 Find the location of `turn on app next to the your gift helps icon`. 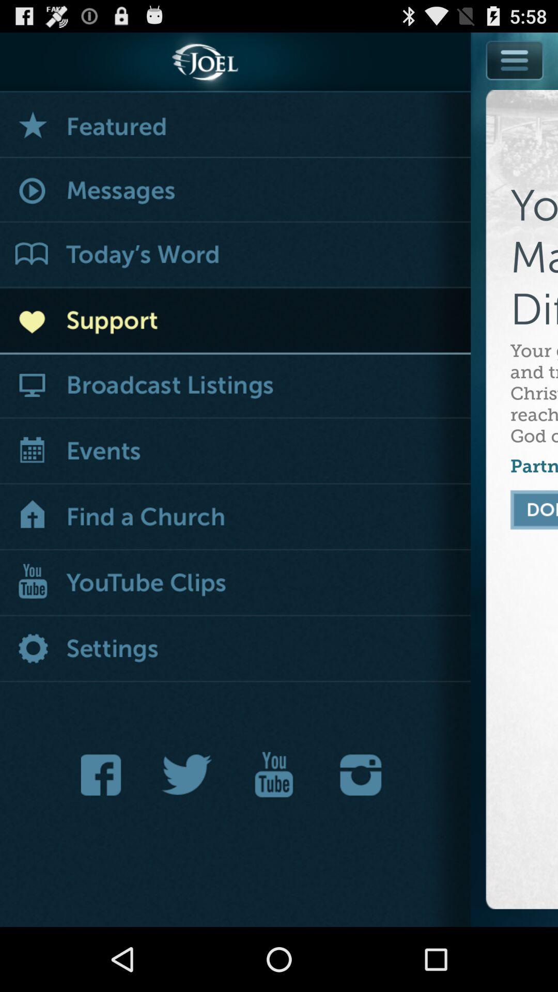

turn on app next to the your gift helps icon is located at coordinates (236, 452).